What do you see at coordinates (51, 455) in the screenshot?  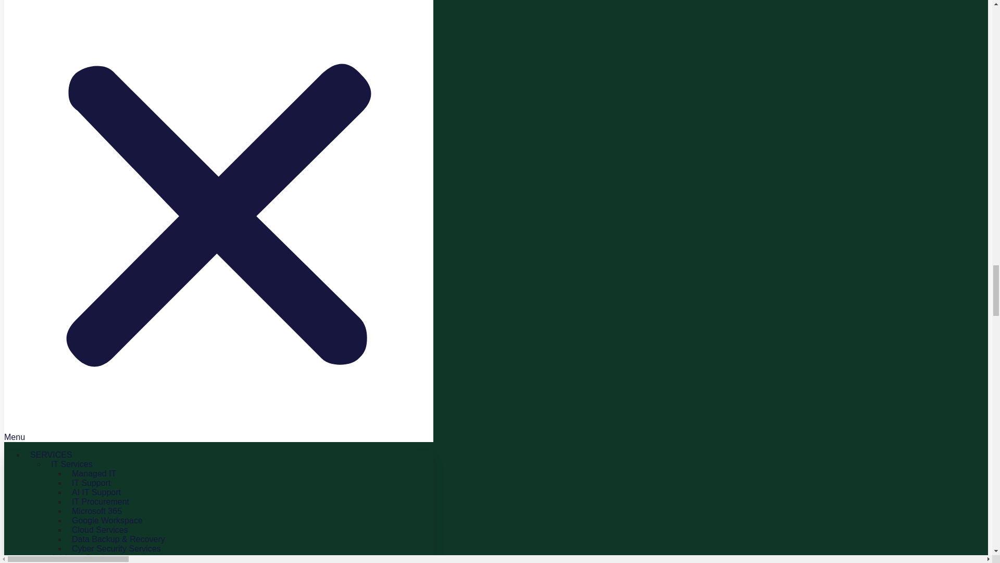 I see `SERVICES` at bounding box center [51, 455].